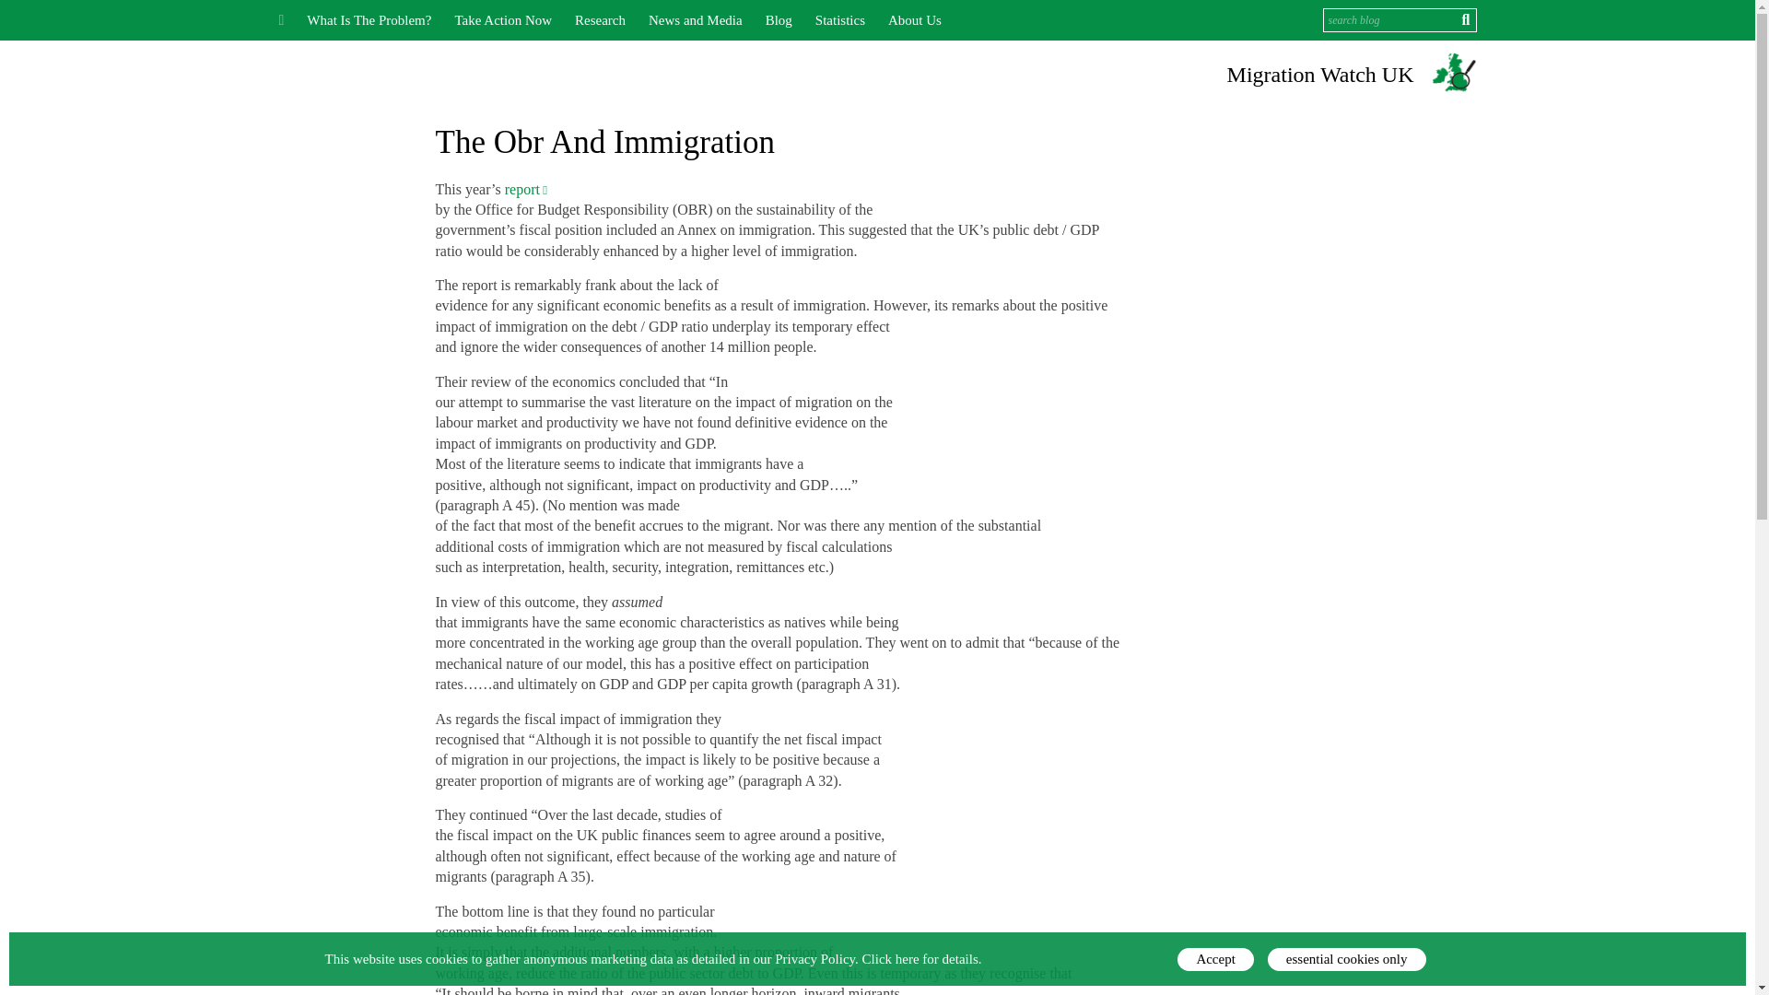  What do you see at coordinates (503, 20) in the screenshot?
I see `Take Action Now` at bounding box center [503, 20].